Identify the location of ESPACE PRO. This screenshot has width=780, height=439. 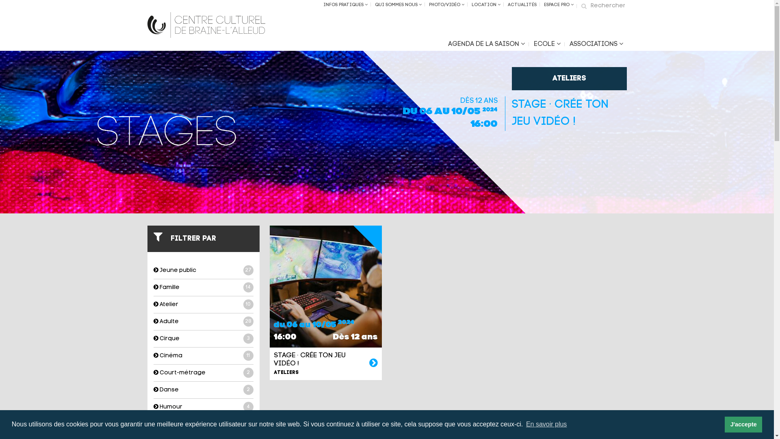
(559, 5).